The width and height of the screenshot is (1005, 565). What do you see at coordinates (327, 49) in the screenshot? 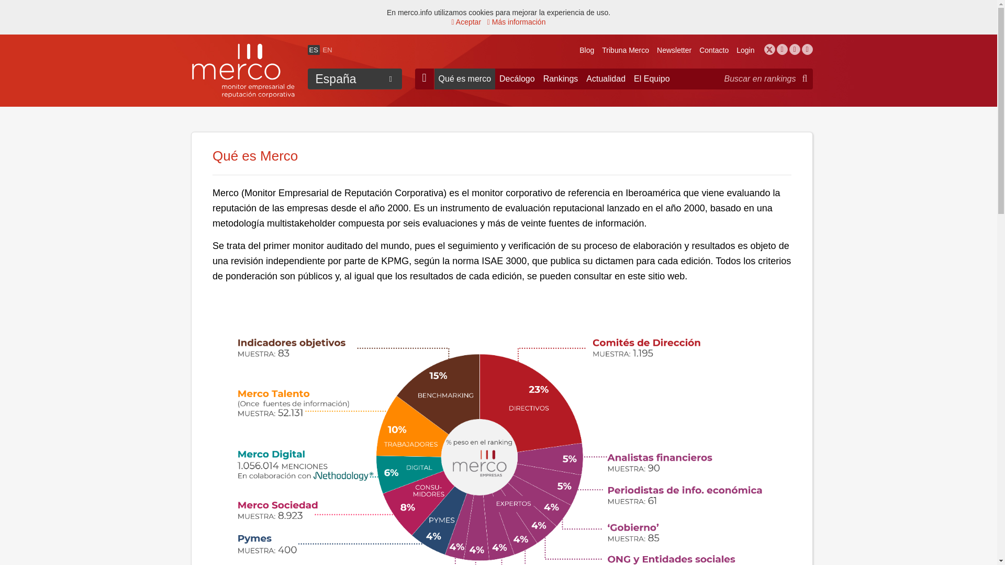
I see `EN` at bounding box center [327, 49].